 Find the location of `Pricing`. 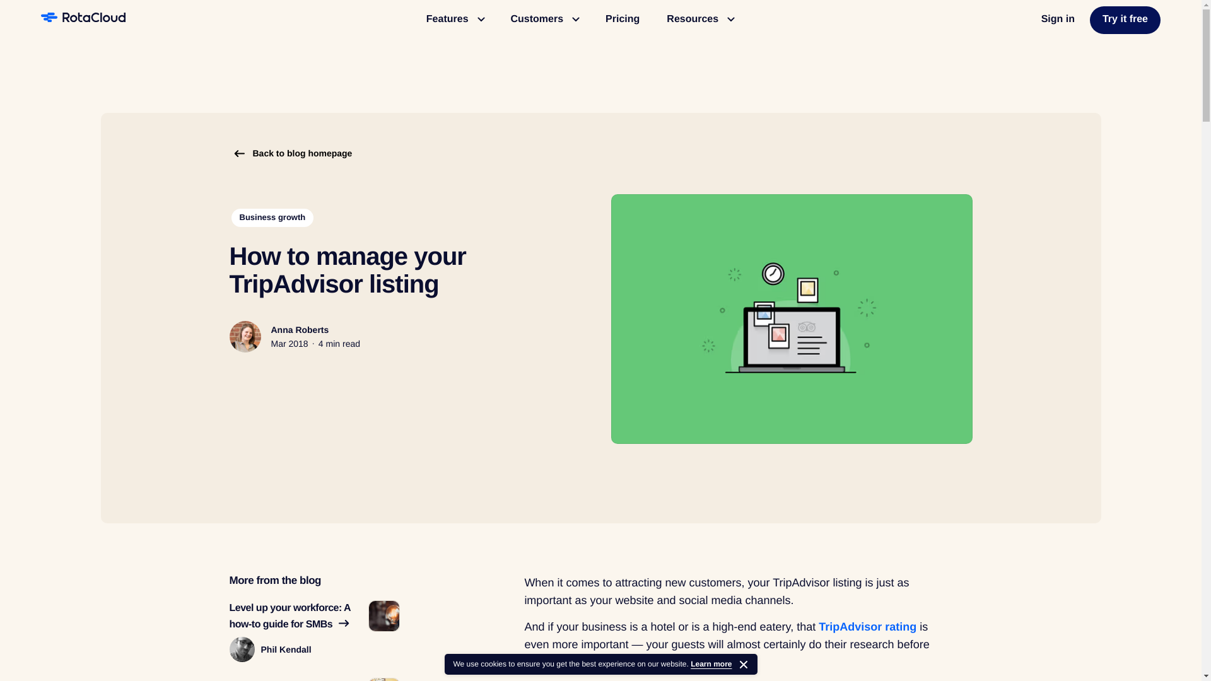

Pricing is located at coordinates (623, 20).